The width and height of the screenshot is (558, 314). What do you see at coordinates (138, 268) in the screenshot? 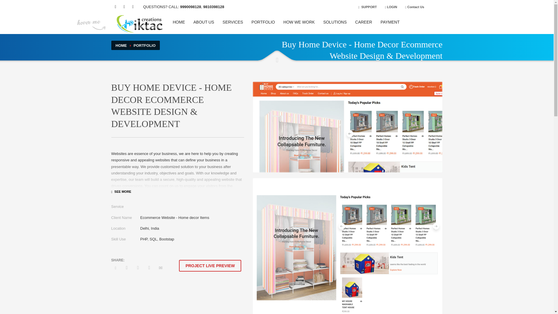
I see `SHARE ON GPLUS` at bounding box center [138, 268].